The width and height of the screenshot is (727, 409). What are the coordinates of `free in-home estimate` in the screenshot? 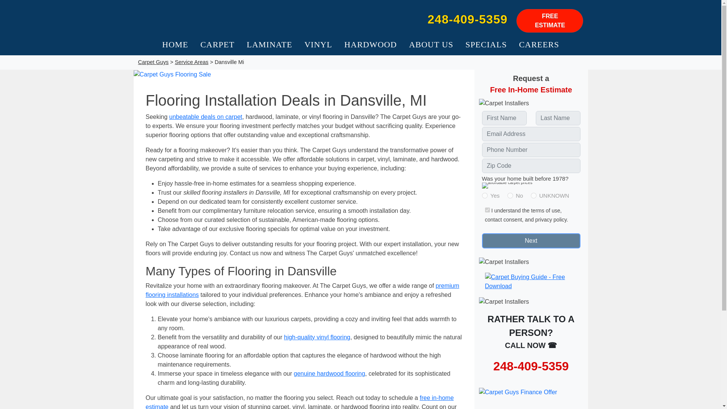 It's located at (300, 402).